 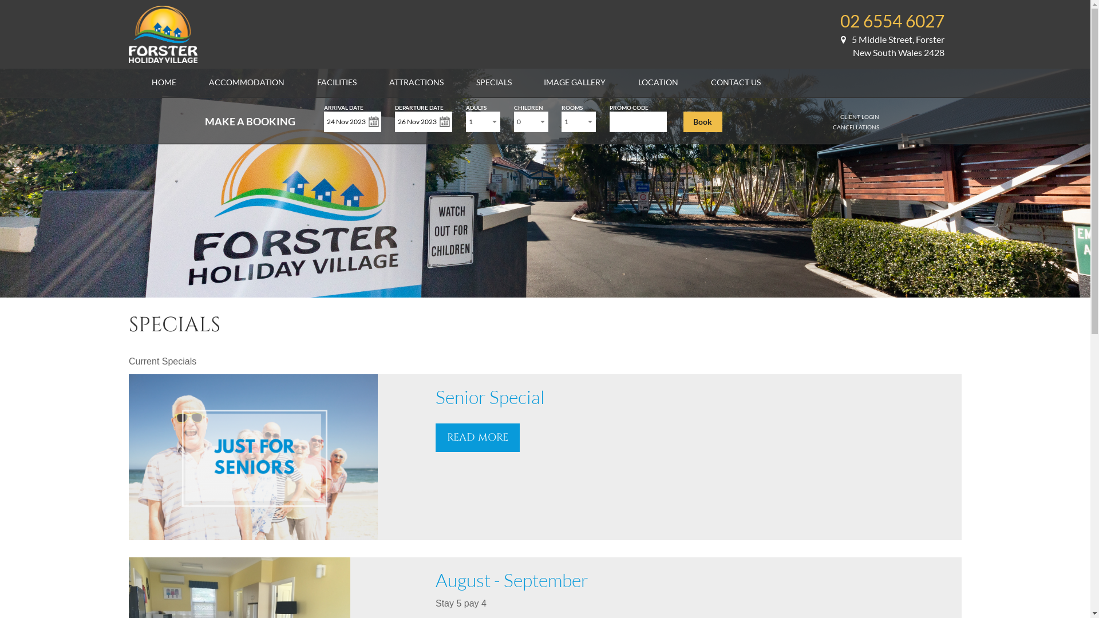 What do you see at coordinates (893, 46) in the screenshot?
I see `5 Middle Street, Forster
New South Wales 2428` at bounding box center [893, 46].